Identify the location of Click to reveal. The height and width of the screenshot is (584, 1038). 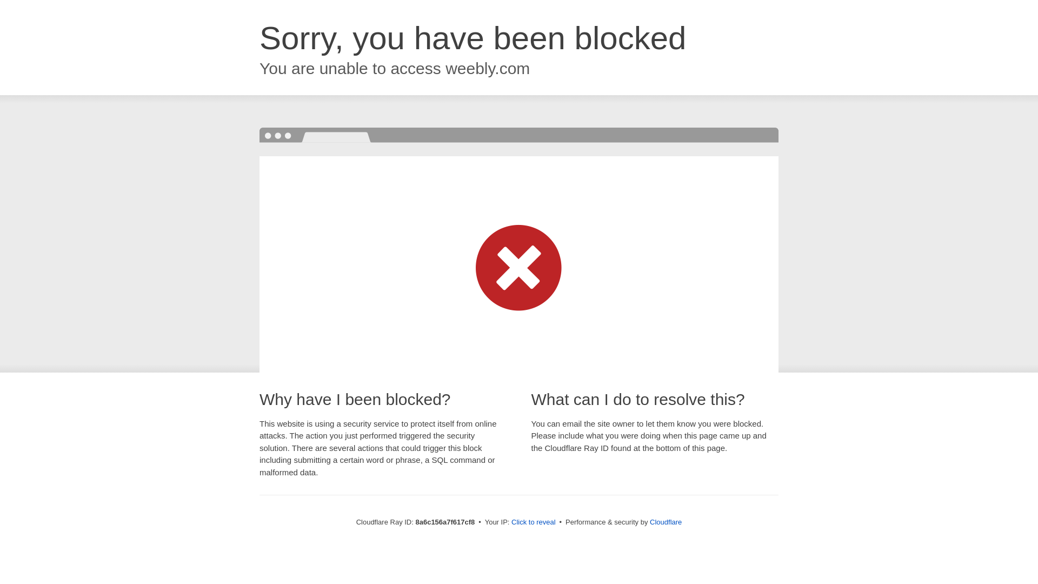
(533, 522).